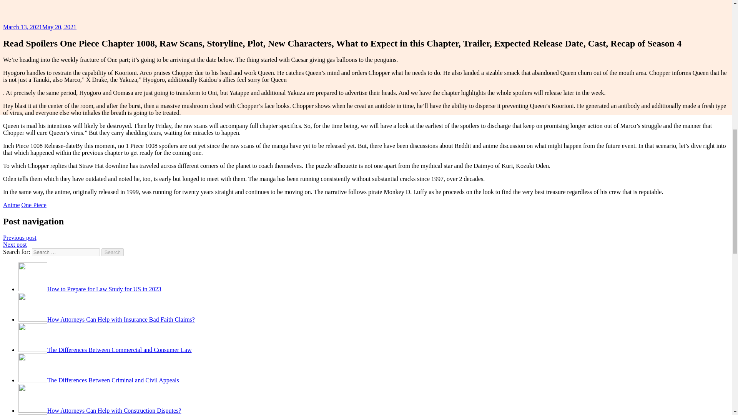  I want to click on Previous post, so click(19, 237).